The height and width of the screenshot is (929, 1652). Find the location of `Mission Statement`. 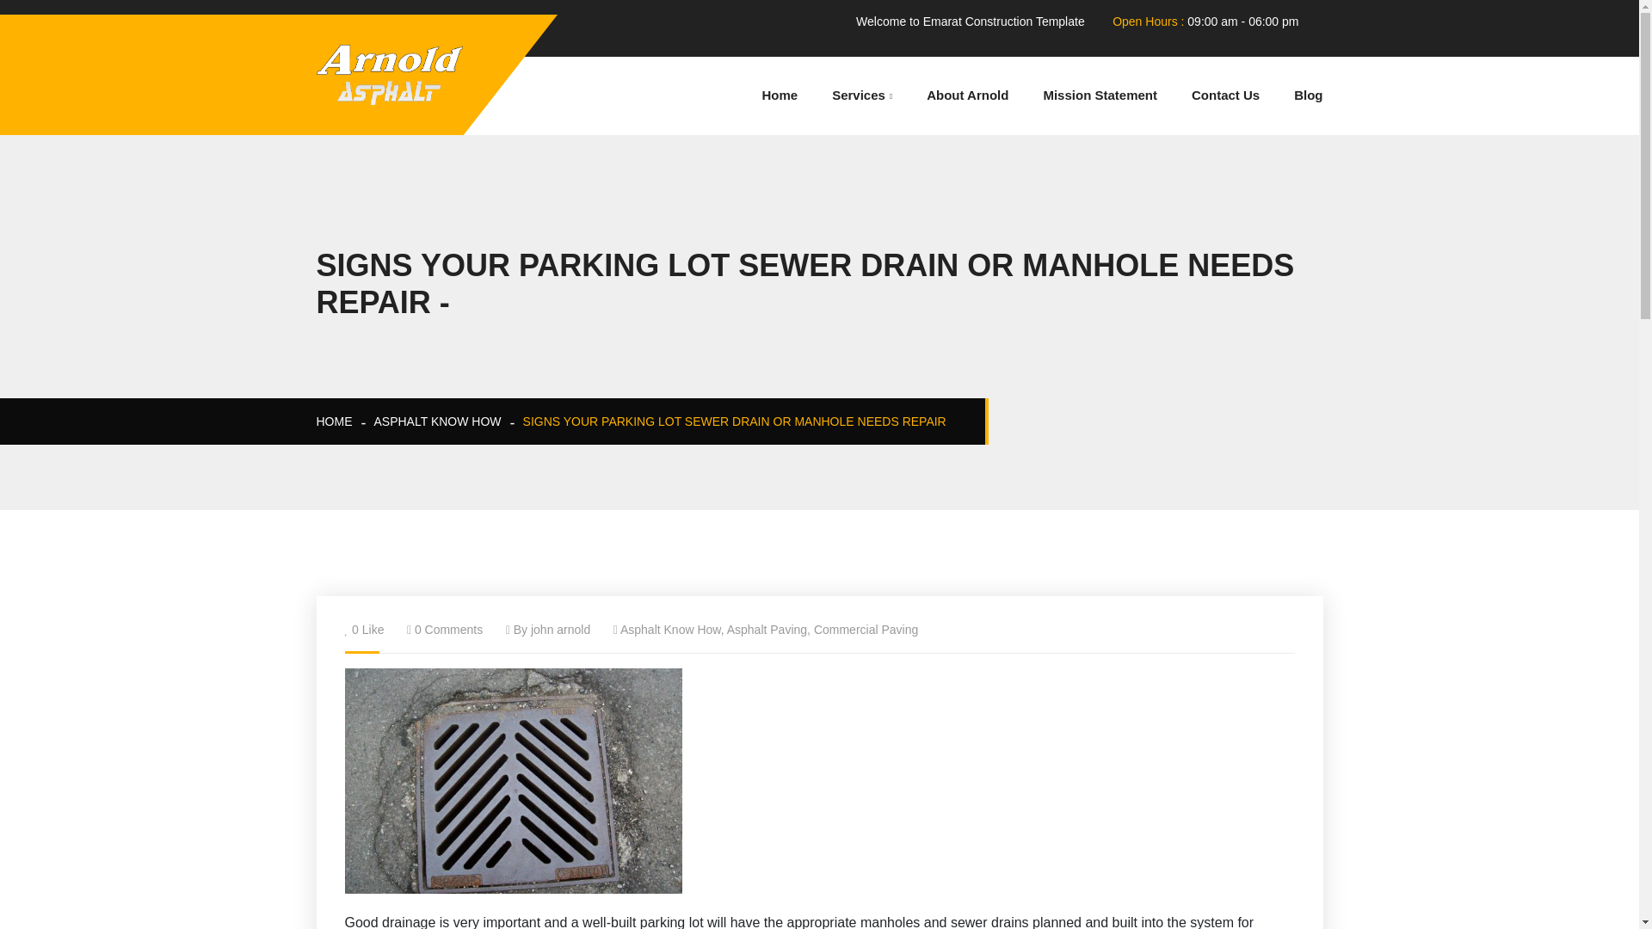

Mission Statement is located at coordinates (1100, 95).